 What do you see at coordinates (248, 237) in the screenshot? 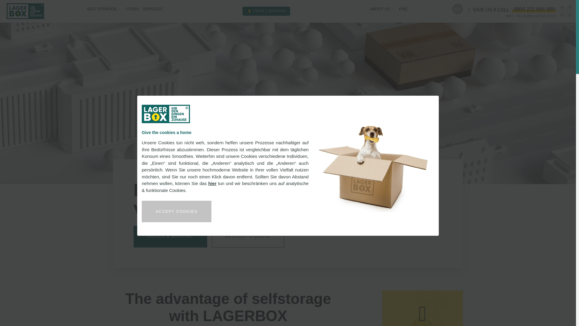
I see `REQUEST A QUOTE` at bounding box center [248, 237].